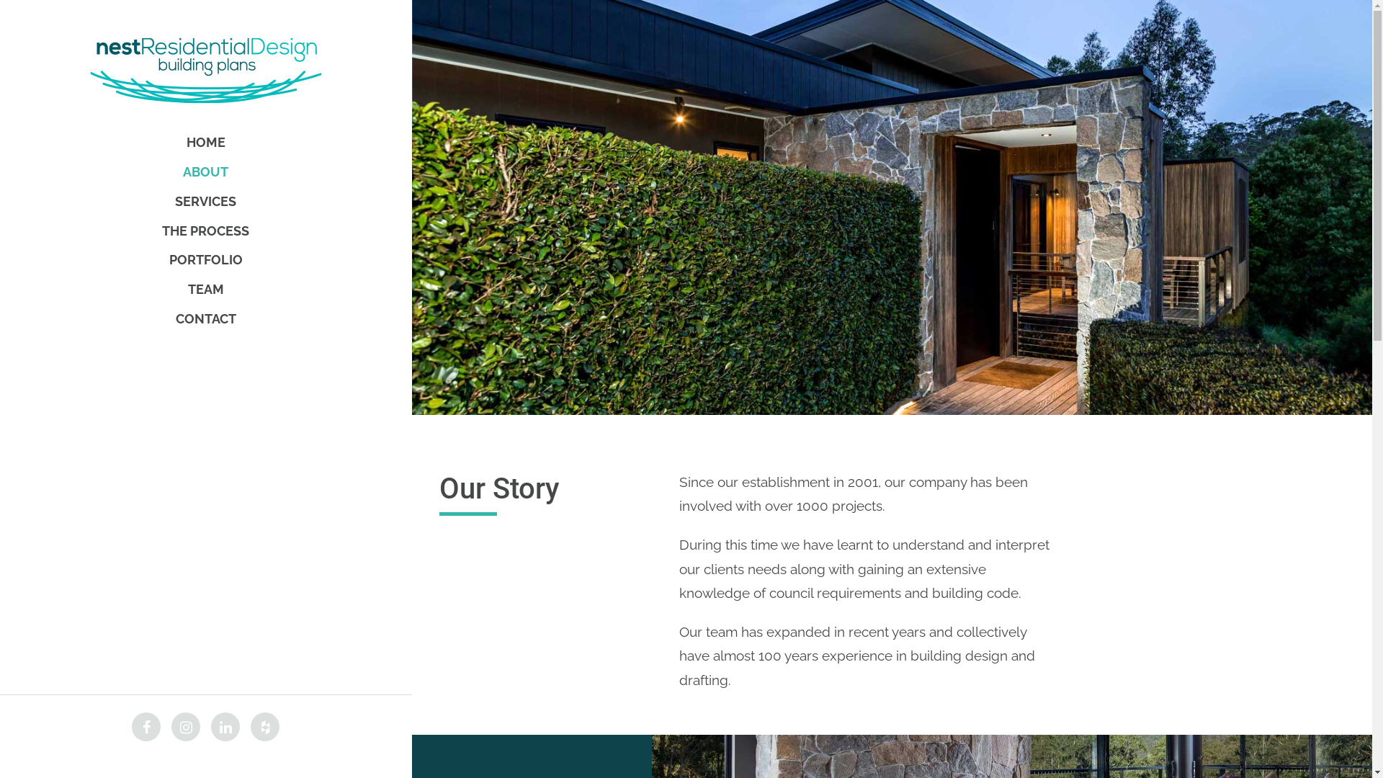  I want to click on SERVICES, so click(205, 202).